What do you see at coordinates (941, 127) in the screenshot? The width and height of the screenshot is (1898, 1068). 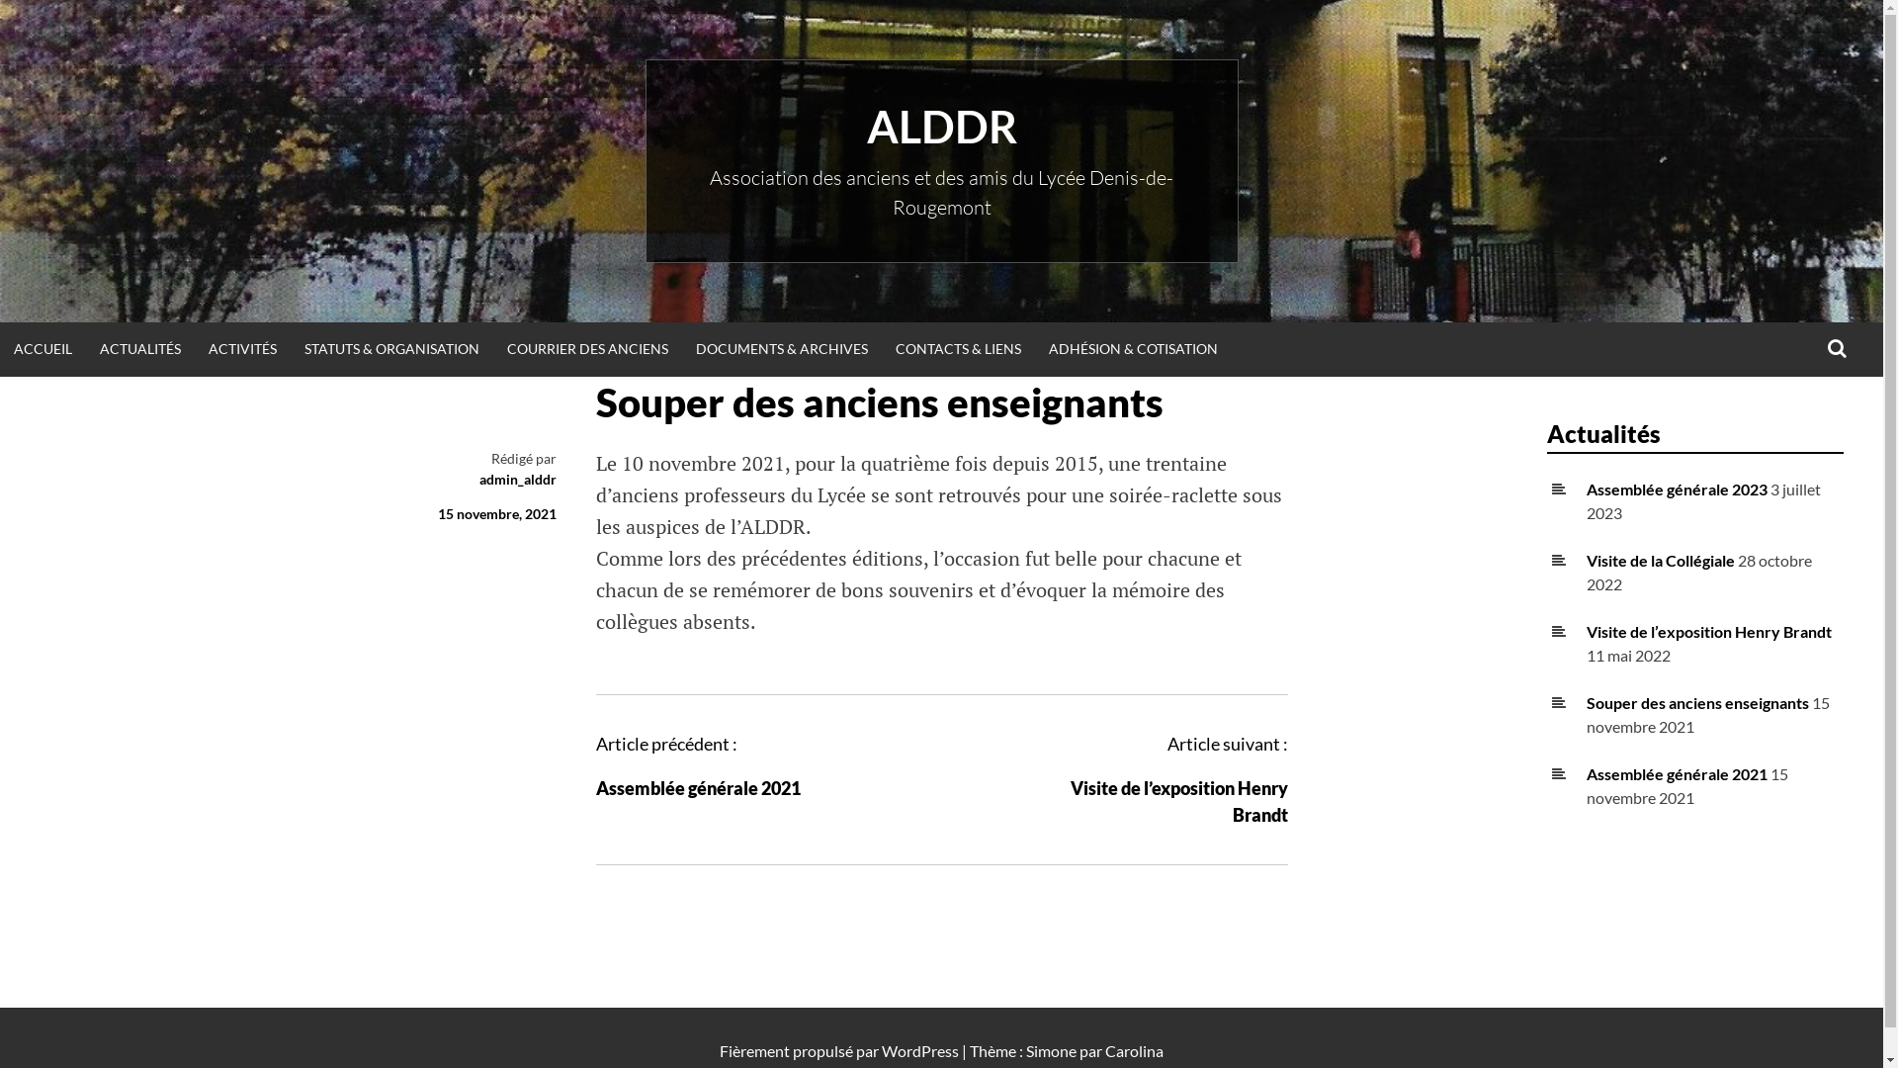 I see `ALDDR` at bounding box center [941, 127].